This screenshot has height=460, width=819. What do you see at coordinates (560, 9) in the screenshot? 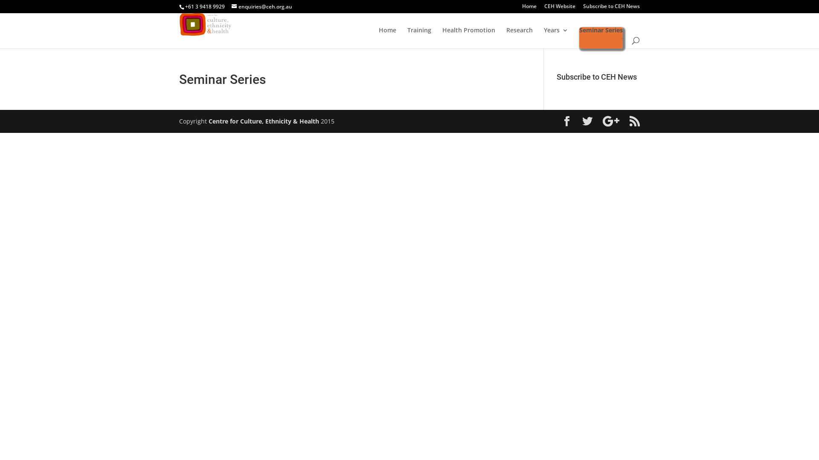
I see `CEH Website` at bounding box center [560, 9].